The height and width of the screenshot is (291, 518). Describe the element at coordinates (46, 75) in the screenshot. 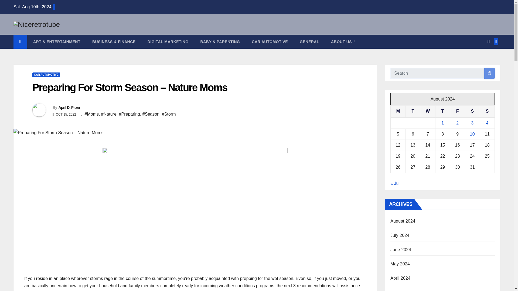

I see `CAR AUTOMOTIVE` at that location.